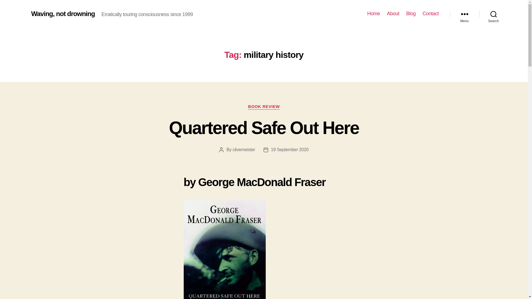  What do you see at coordinates (373, 14) in the screenshot?
I see `Home` at bounding box center [373, 14].